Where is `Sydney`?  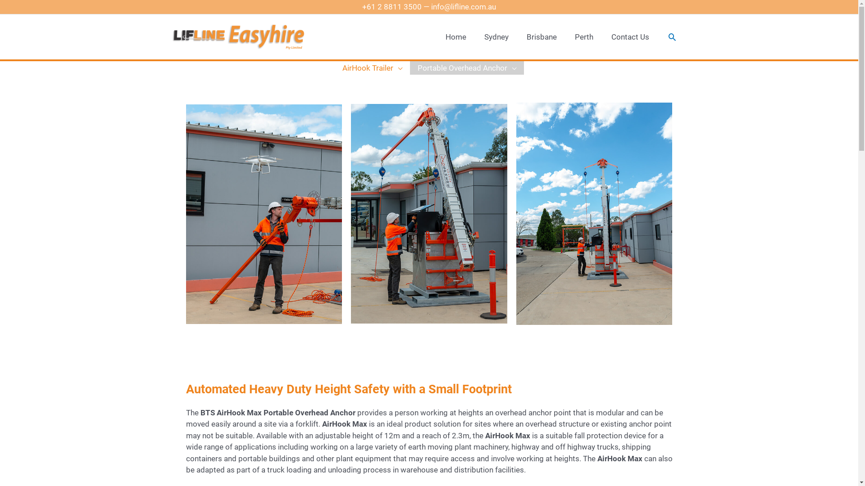 Sydney is located at coordinates (496, 37).